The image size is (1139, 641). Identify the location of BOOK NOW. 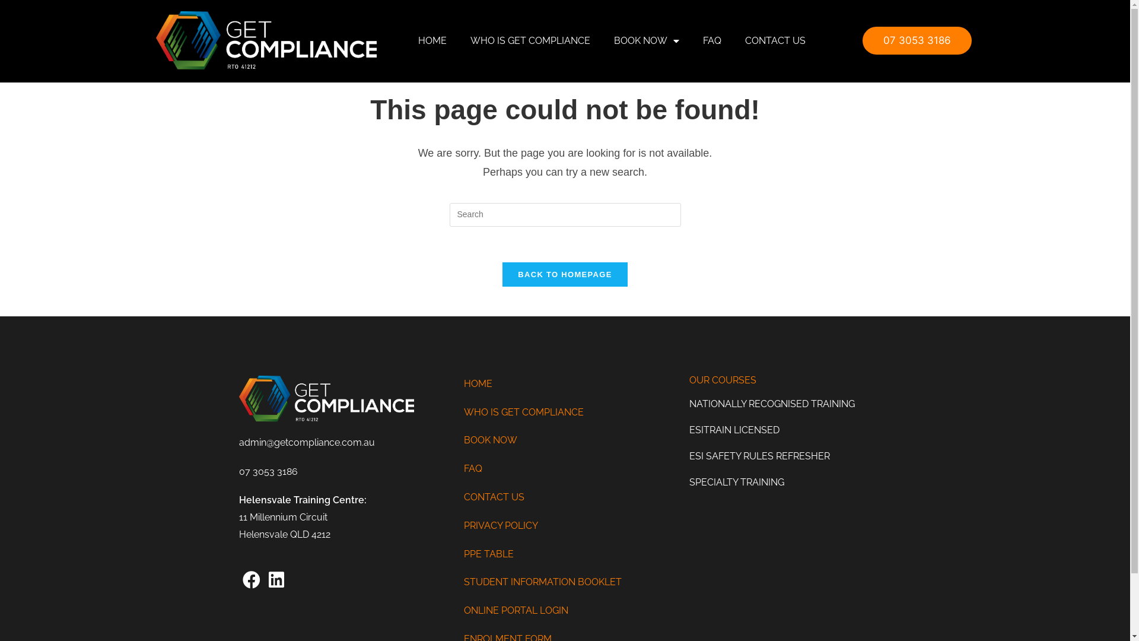
(565, 440).